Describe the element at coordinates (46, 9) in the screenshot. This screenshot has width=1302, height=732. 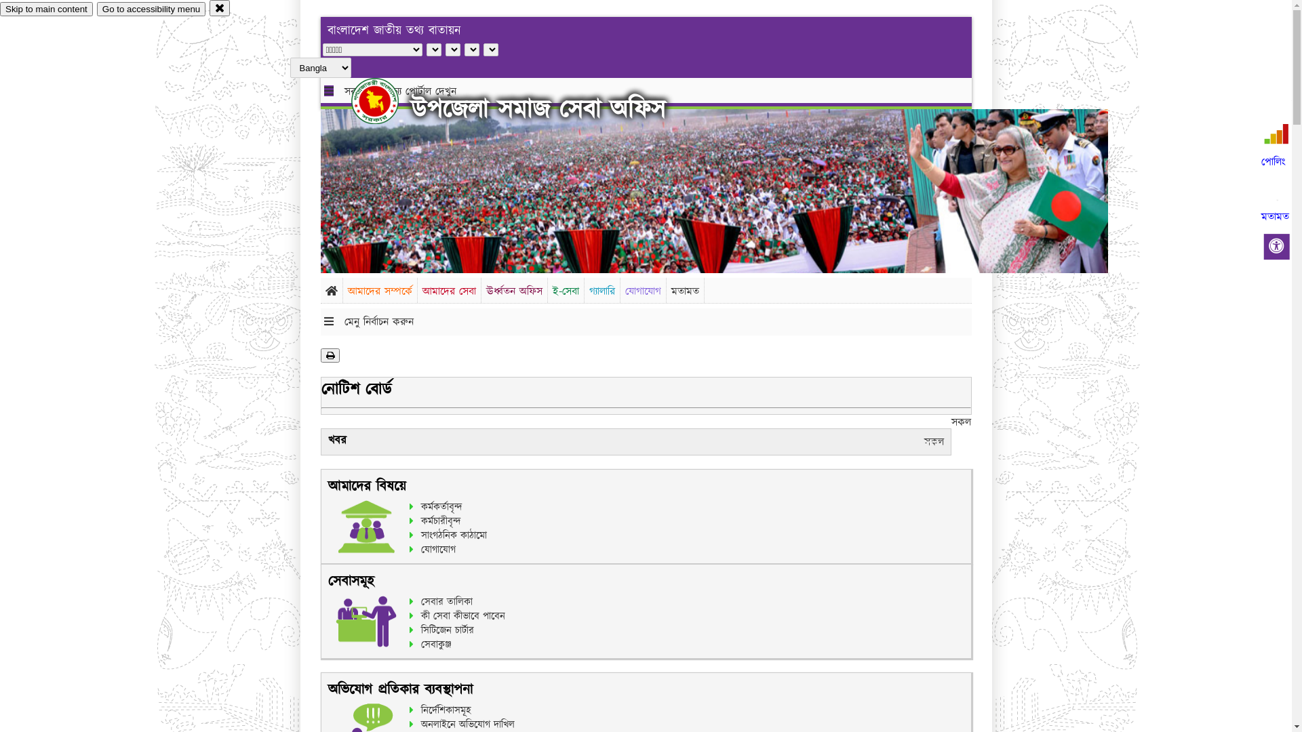
I see `Skip to main content` at that location.